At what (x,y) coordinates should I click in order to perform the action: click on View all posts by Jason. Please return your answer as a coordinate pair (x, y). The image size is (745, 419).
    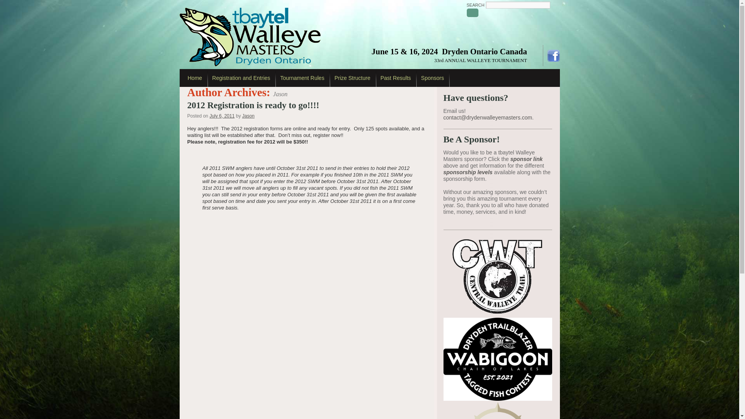
    Looking at the image, I should click on (248, 116).